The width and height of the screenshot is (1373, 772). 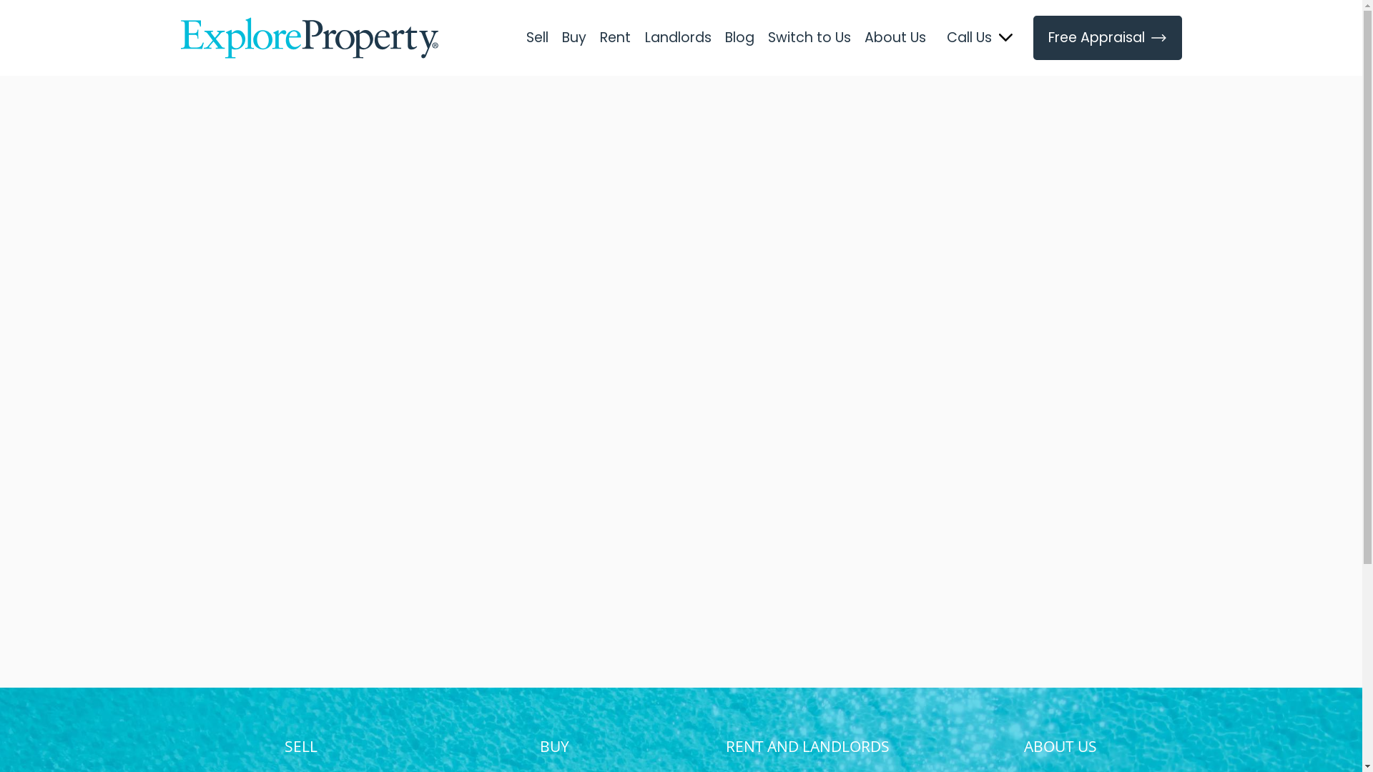 What do you see at coordinates (575, 38) in the screenshot?
I see `Buy` at bounding box center [575, 38].